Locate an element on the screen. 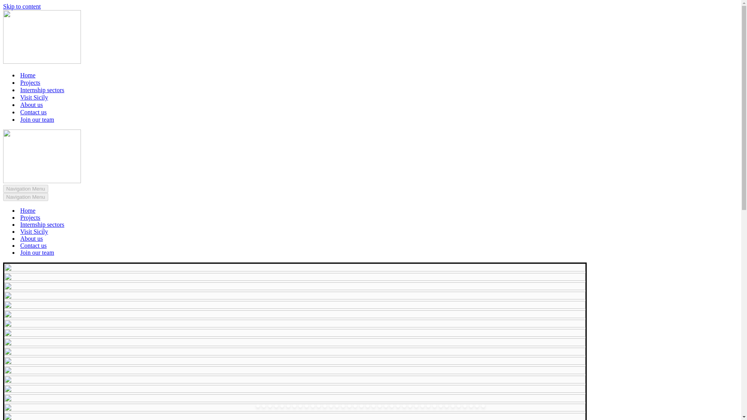  Navigation Menu is located at coordinates (26, 189).